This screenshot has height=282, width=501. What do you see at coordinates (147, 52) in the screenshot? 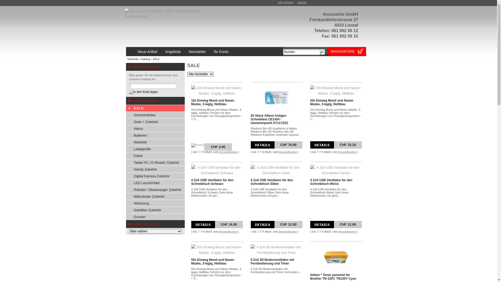
I see `Neue Artikel` at bounding box center [147, 52].